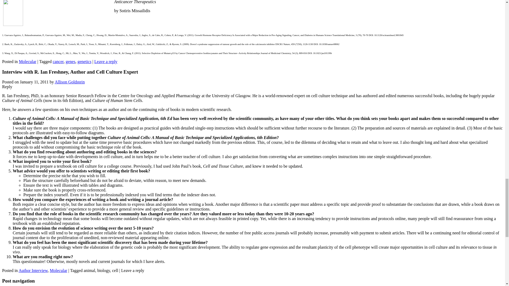 The width and height of the screenshot is (509, 286). I want to click on cancer, so click(58, 61).